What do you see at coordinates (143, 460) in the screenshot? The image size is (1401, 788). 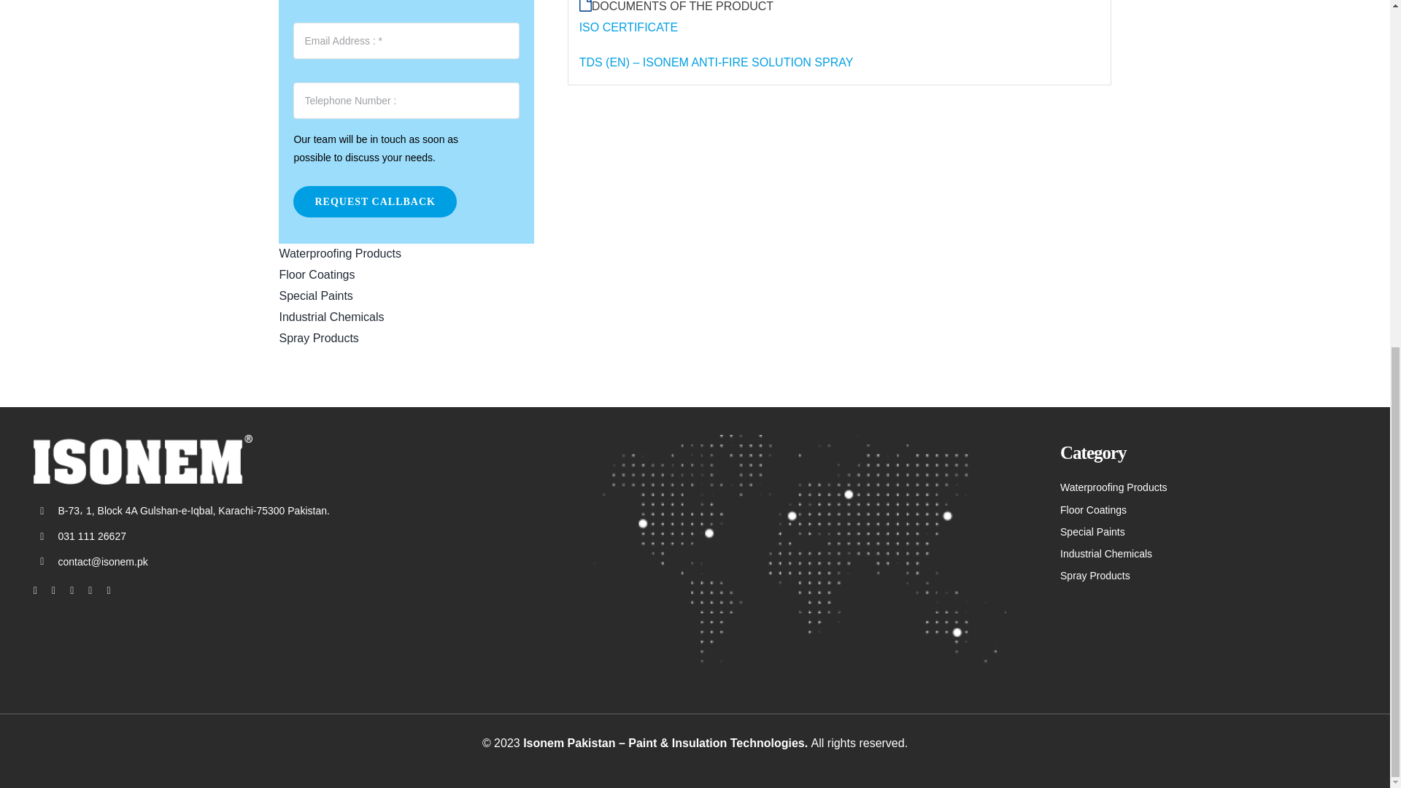 I see `Isonem` at bounding box center [143, 460].